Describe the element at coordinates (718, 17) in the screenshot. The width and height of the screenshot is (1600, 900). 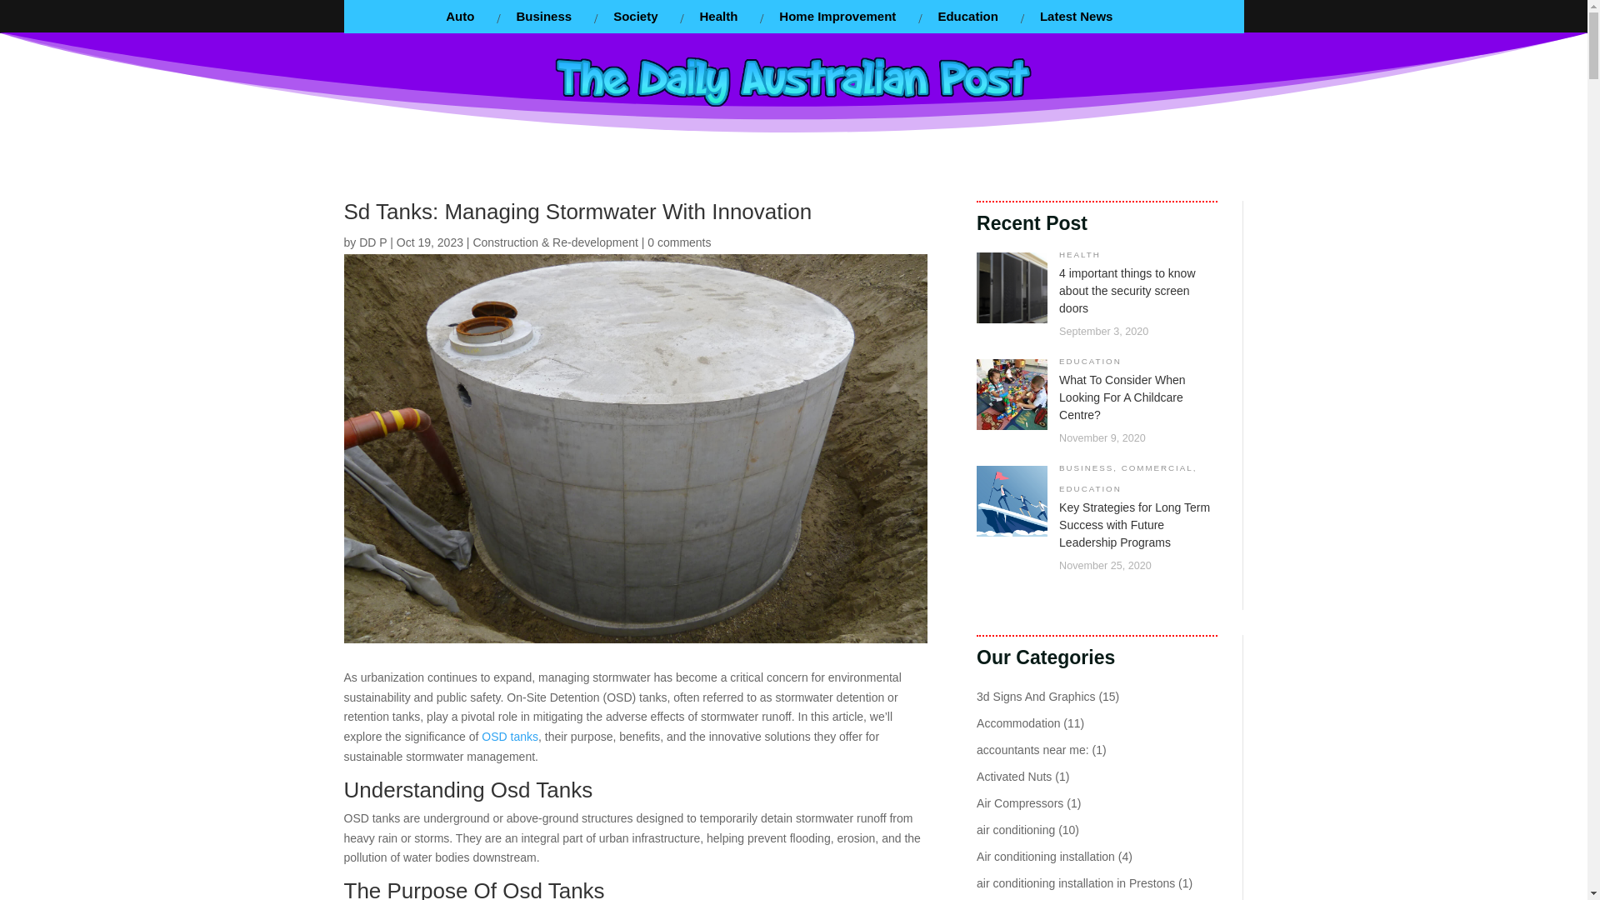
I see `Health` at that location.